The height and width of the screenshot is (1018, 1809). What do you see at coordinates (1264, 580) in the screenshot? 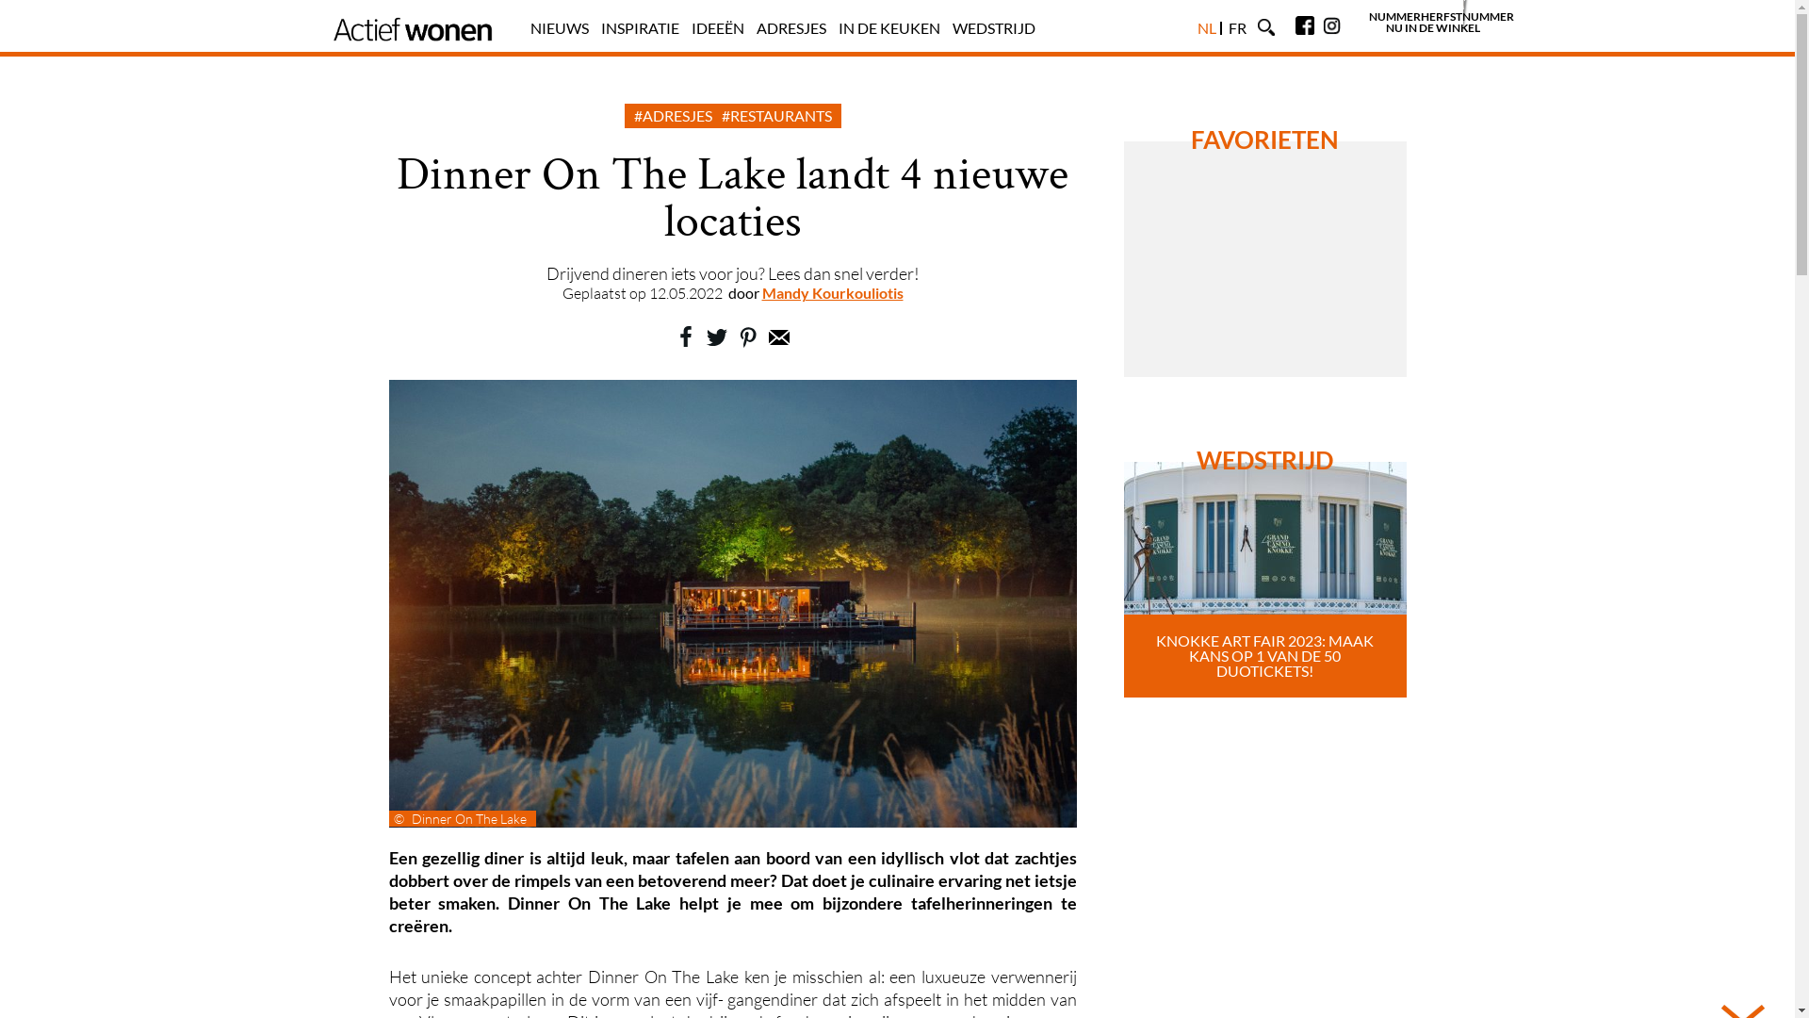
I see `KNOKKE ART FAIR 2023: MAAK KANS OP 1 VAN DE 50 DUOTICKETS!` at bounding box center [1264, 580].